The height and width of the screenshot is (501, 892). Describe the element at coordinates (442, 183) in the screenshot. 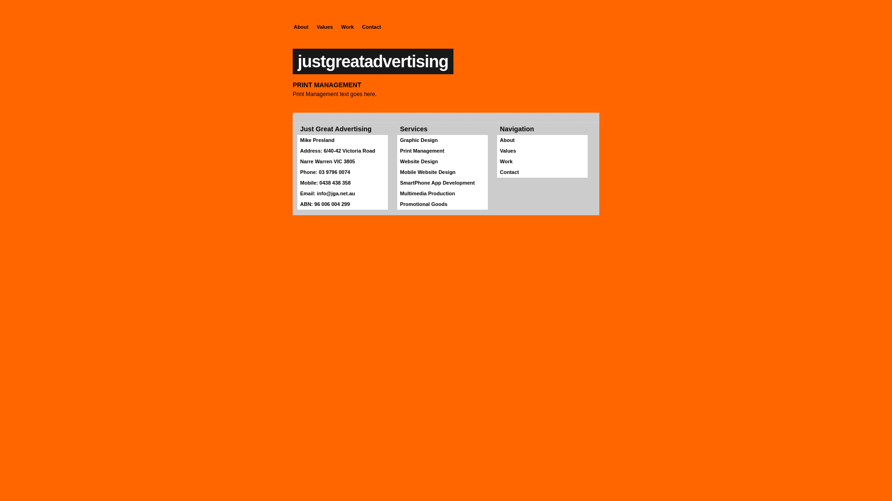

I see `SmartPhone App Development` at that location.